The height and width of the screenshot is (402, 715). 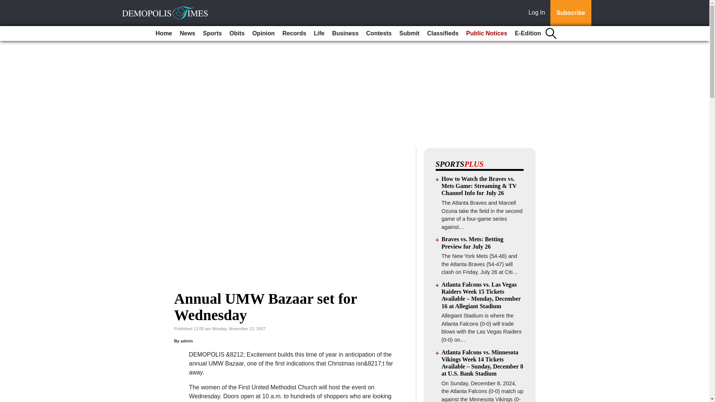 What do you see at coordinates (528, 33) in the screenshot?
I see `E-Edition` at bounding box center [528, 33].